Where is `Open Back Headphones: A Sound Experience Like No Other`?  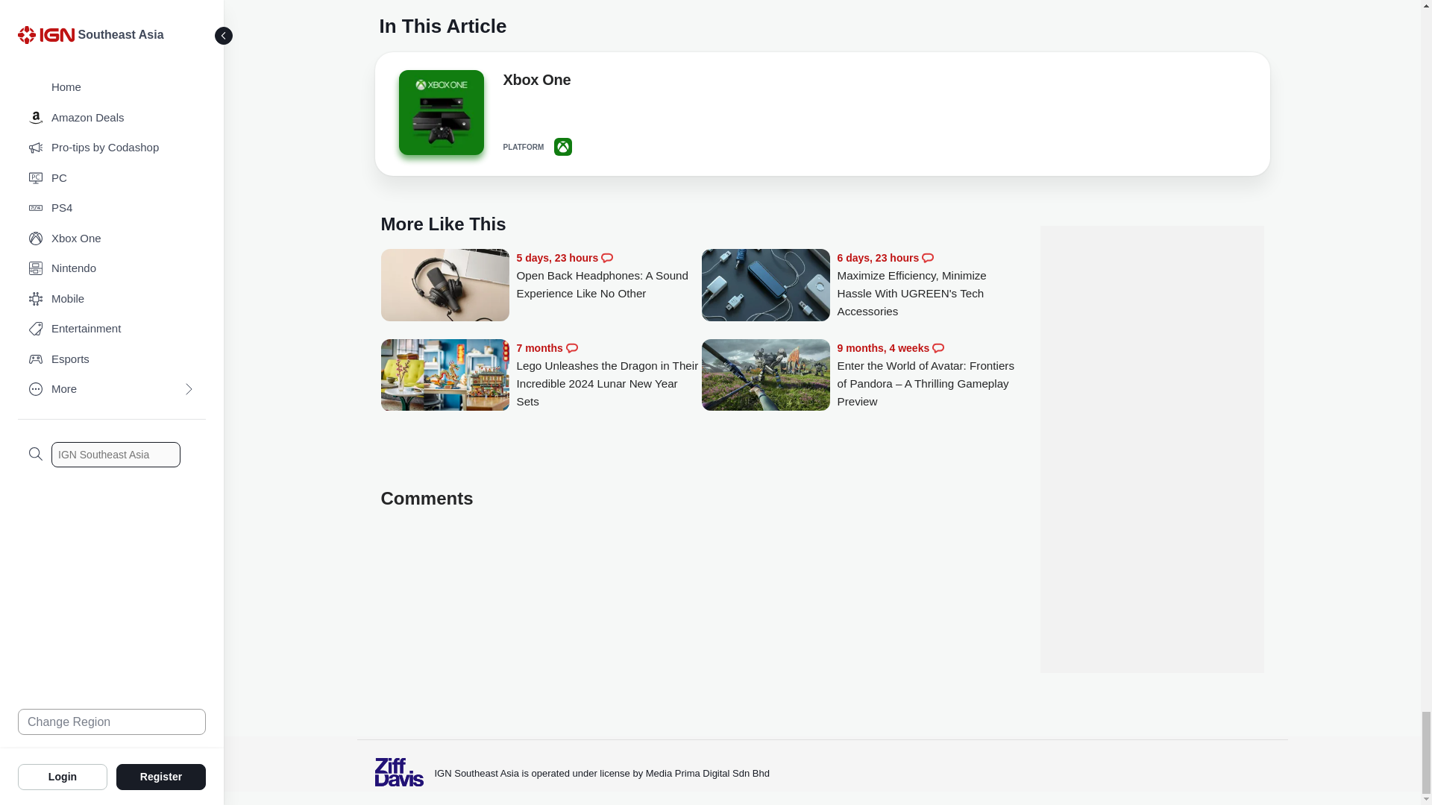 Open Back Headphones: A Sound Experience Like No Other is located at coordinates (445, 286).